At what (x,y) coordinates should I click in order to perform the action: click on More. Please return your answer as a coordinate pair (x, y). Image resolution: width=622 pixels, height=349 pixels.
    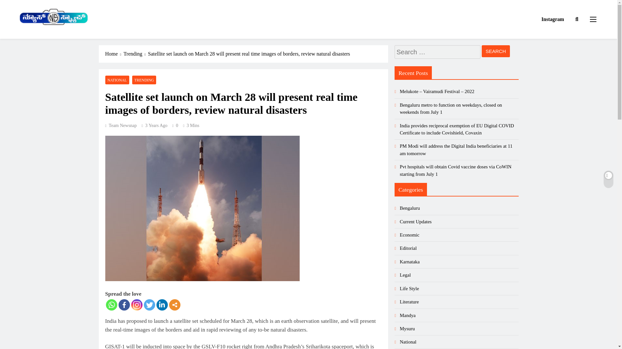
    Looking at the image, I should click on (175, 305).